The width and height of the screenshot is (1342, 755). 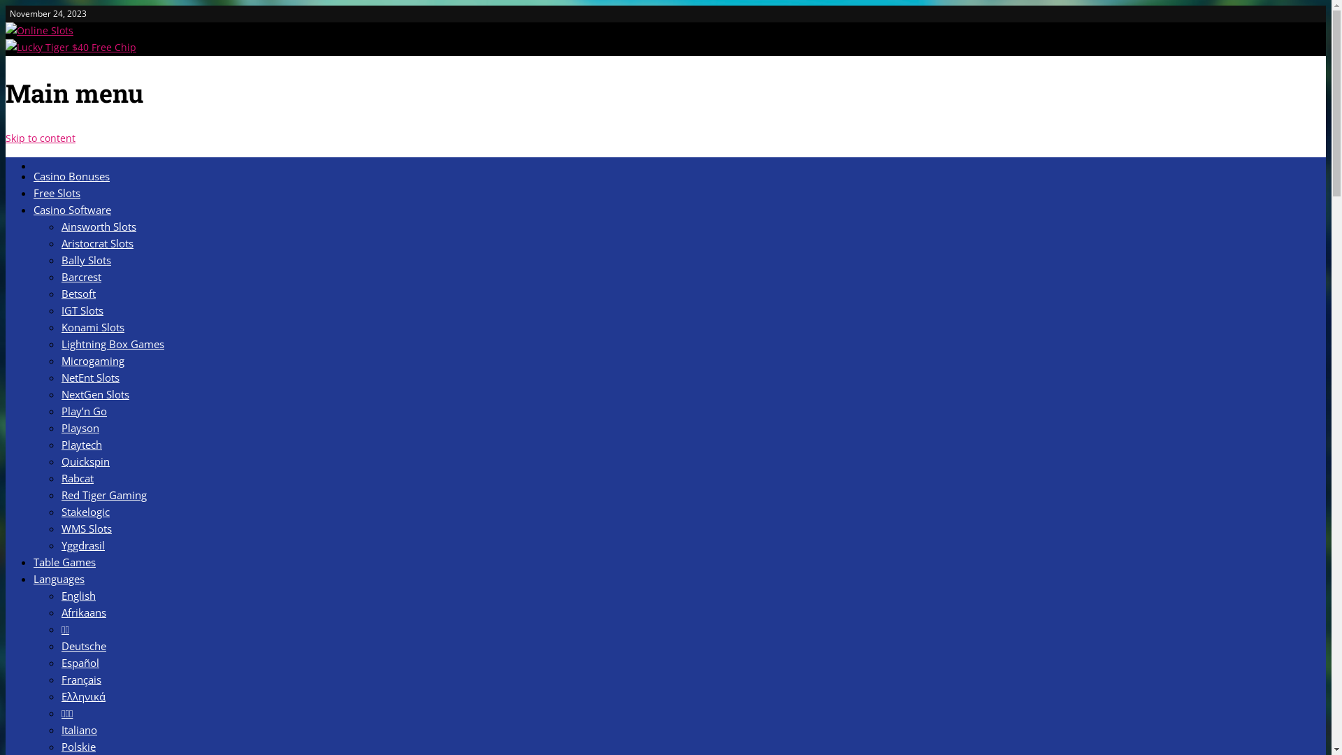 I want to click on Free Slots, so click(x=57, y=193).